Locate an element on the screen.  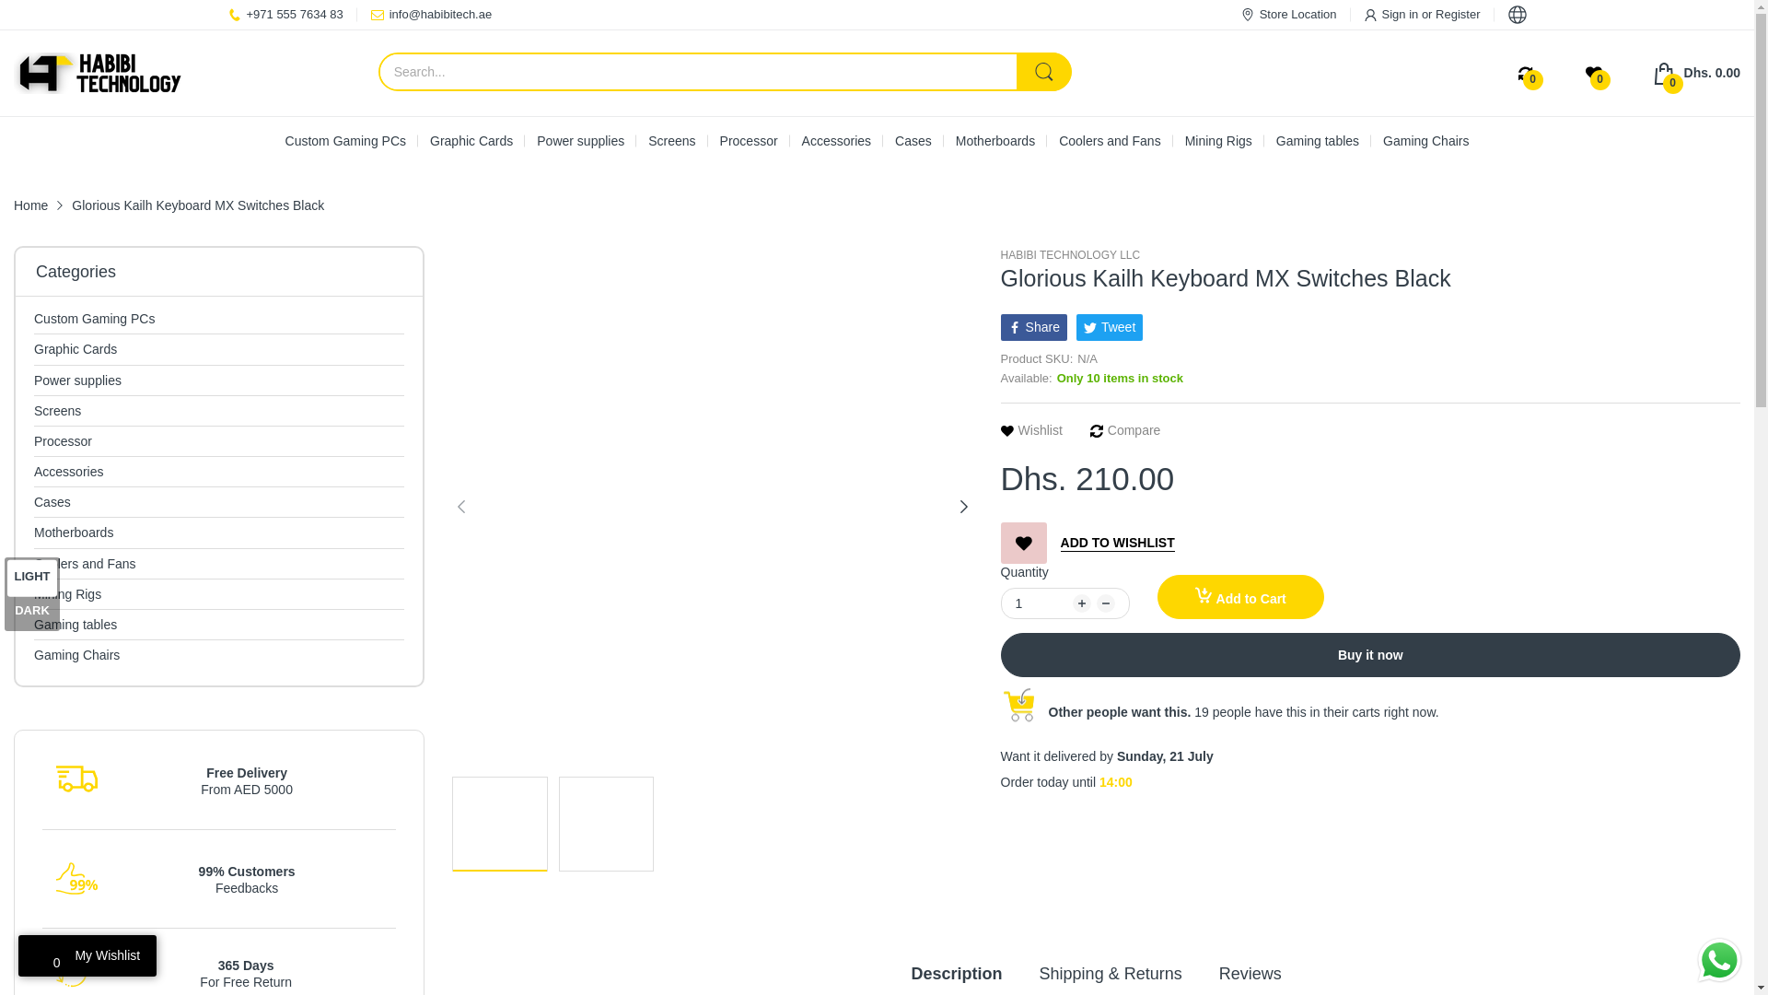
Screens is located at coordinates (671, 141).